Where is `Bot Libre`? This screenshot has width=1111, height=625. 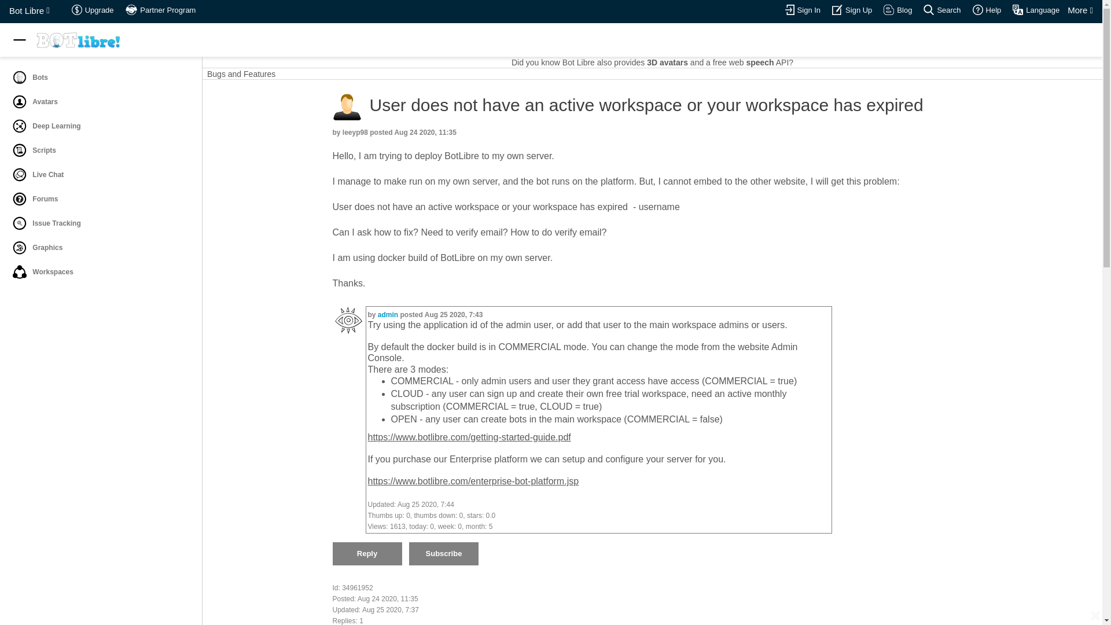
Bot Libre is located at coordinates (29, 10).